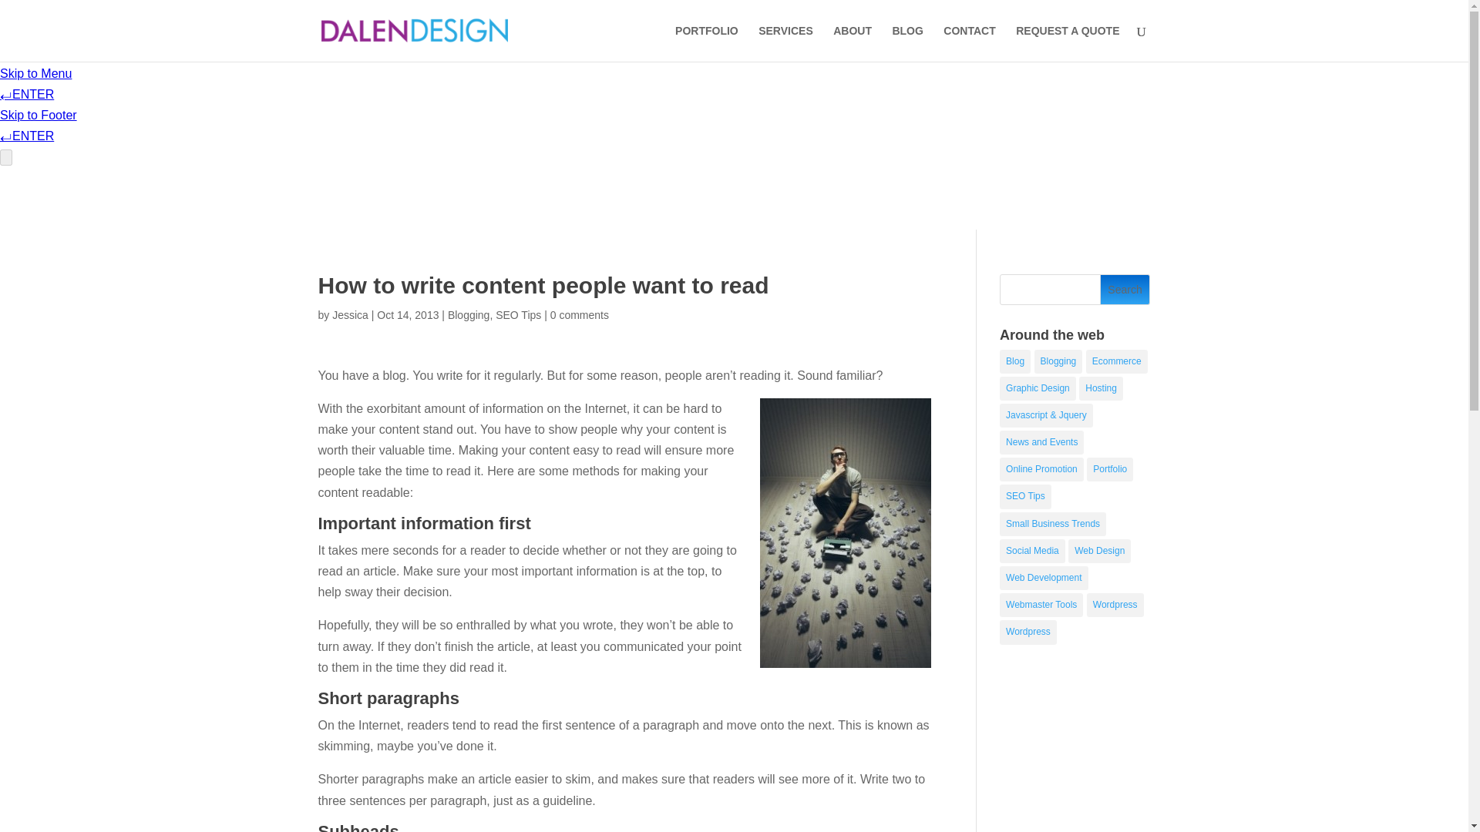 This screenshot has width=1480, height=832. Describe the element at coordinates (580, 314) in the screenshot. I see `0 comments` at that location.